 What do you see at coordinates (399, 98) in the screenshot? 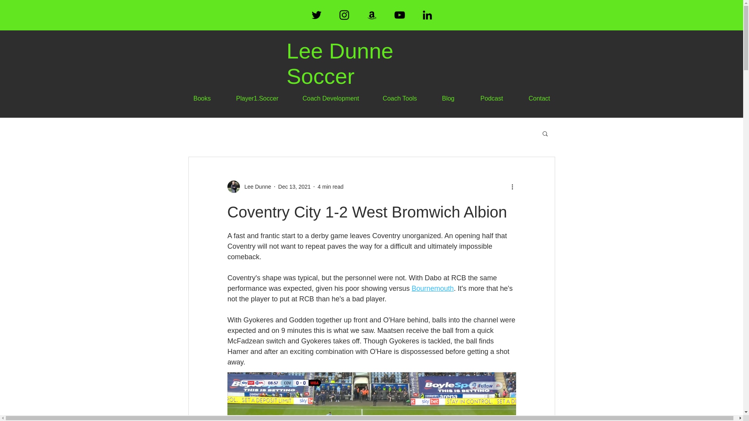
I see `Coach Tools` at bounding box center [399, 98].